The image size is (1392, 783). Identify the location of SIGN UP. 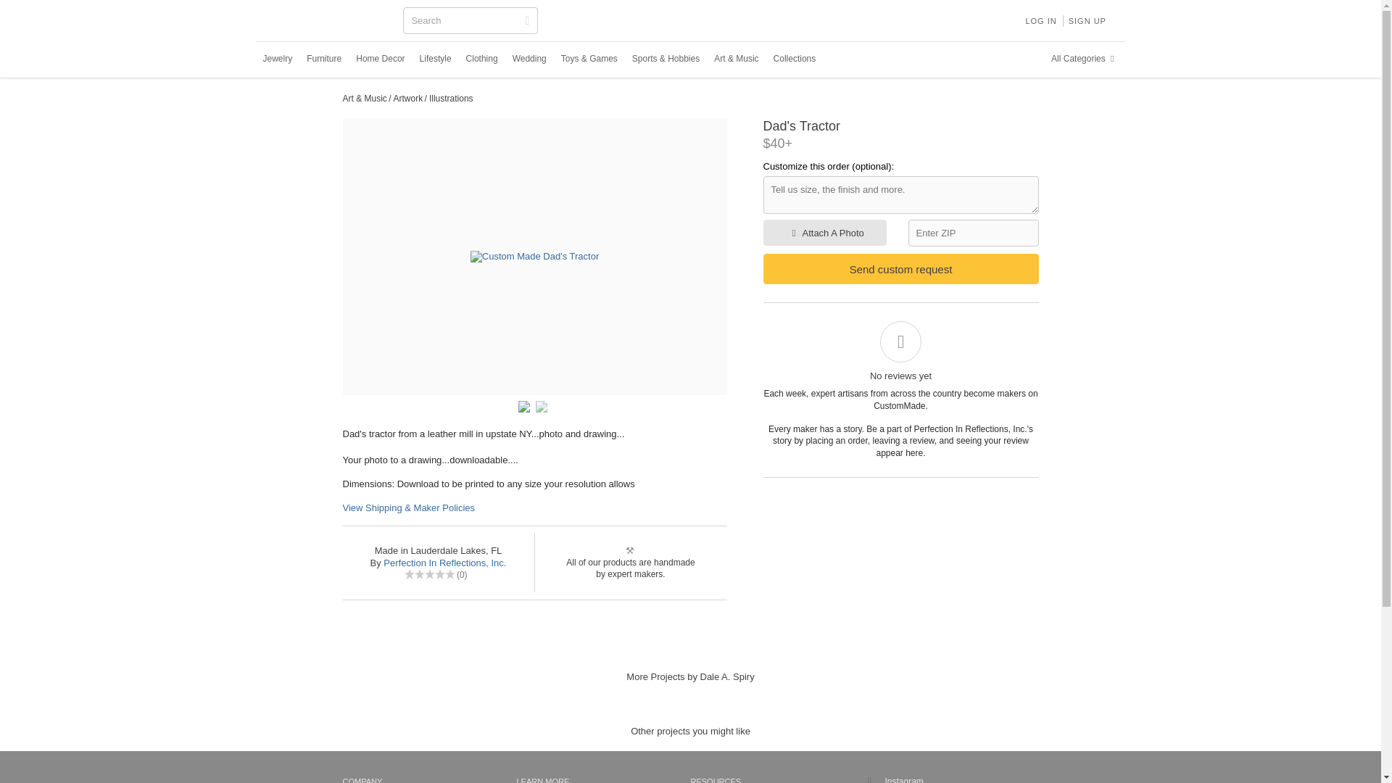
(1087, 20).